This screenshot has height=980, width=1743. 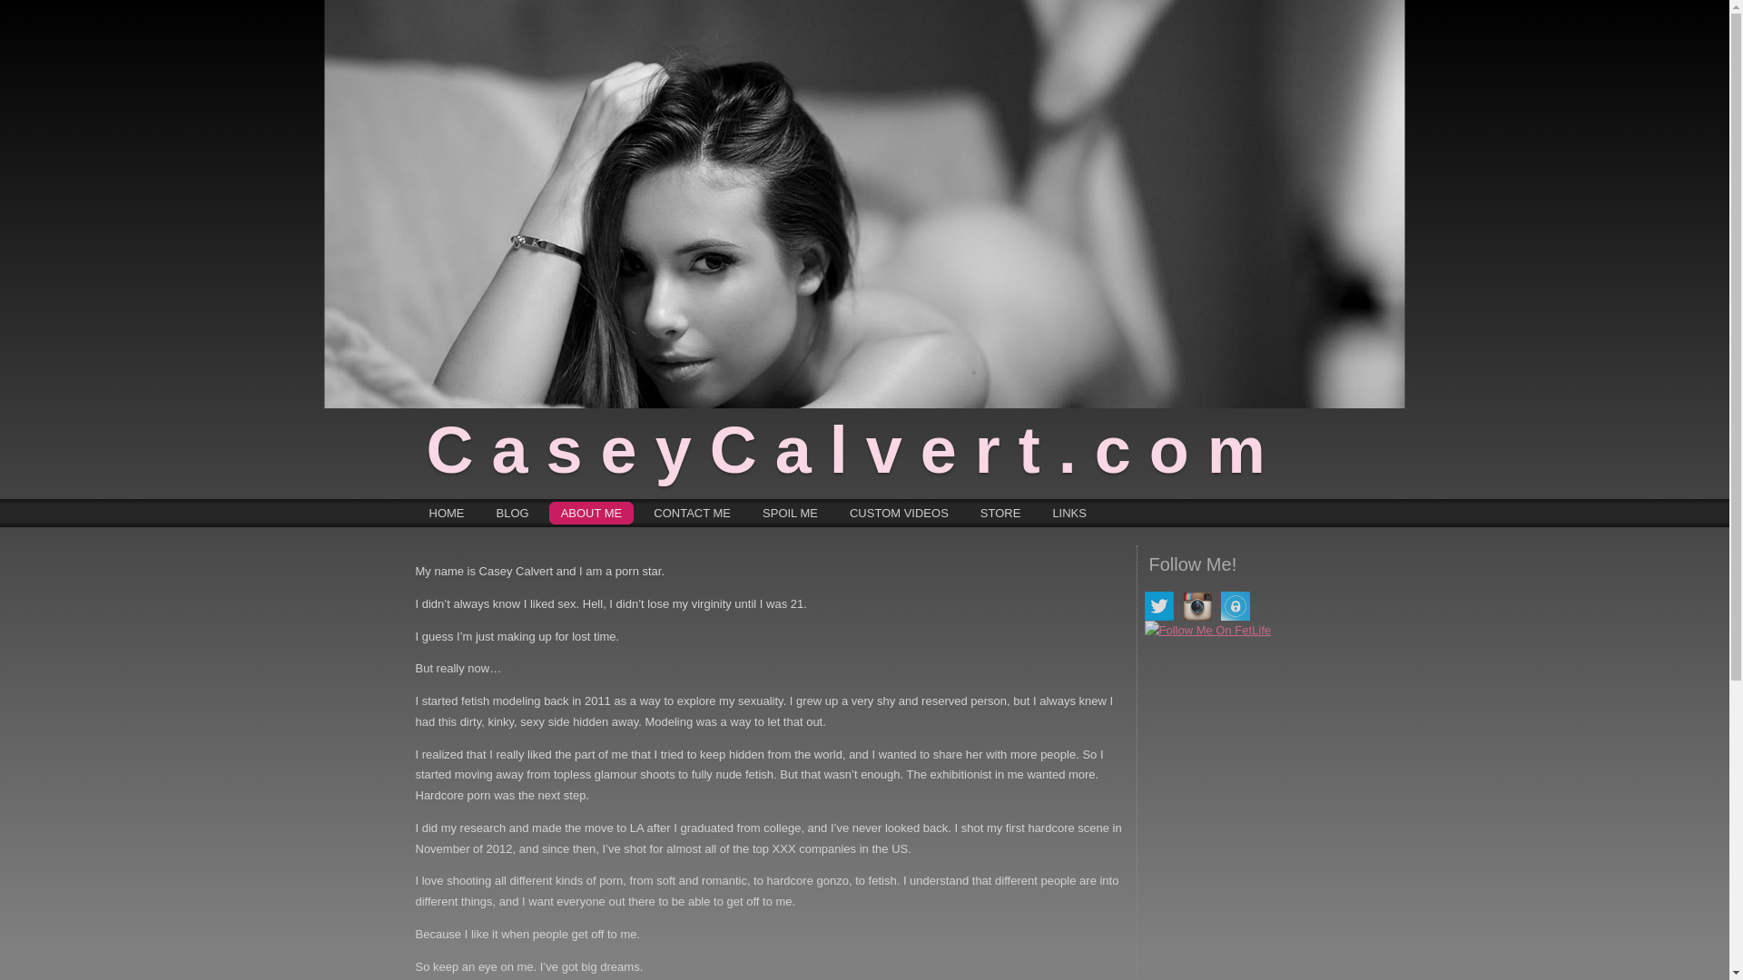 What do you see at coordinates (591, 512) in the screenshot?
I see `About Me` at bounding box center [591, 512].